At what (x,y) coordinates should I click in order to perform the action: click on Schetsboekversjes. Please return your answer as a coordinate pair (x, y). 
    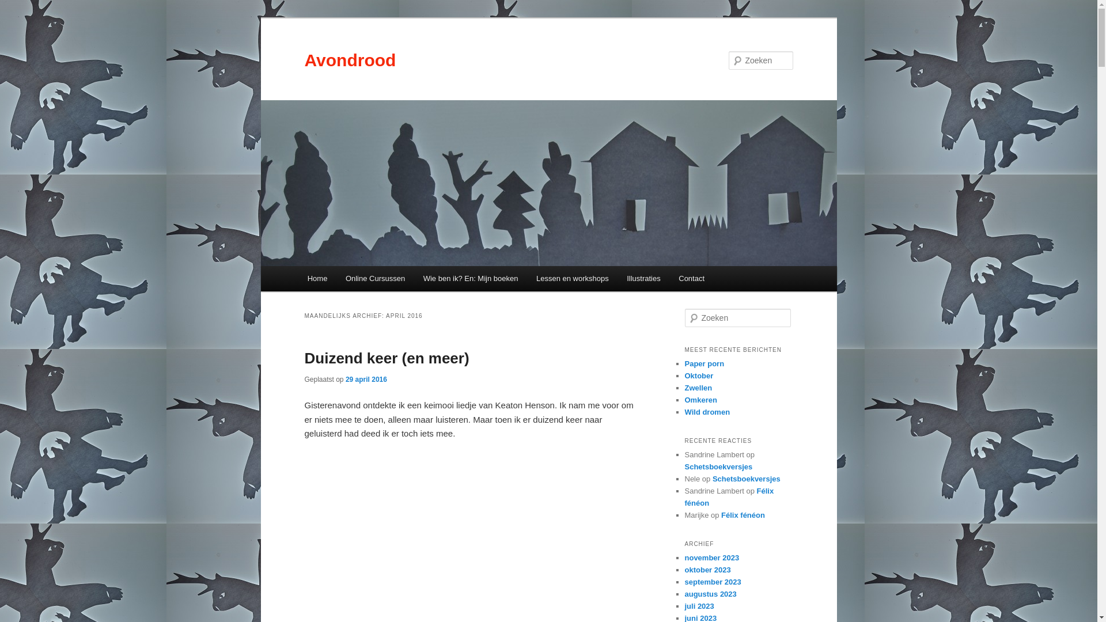
    Looking at the image, I should click on (718, 466).